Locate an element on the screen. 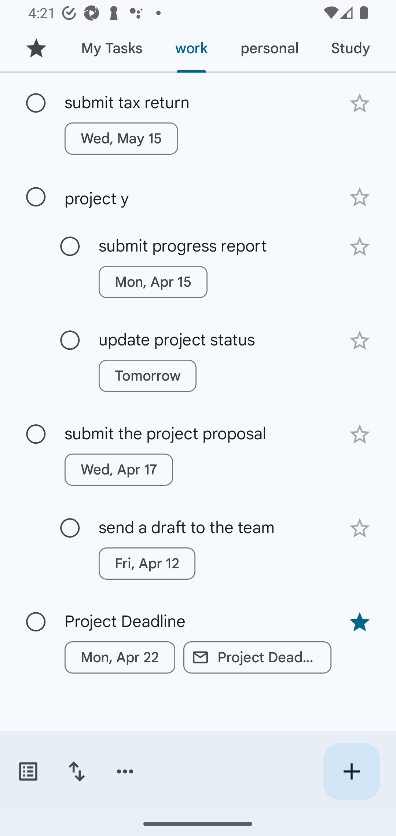 The width and height of the screenshot is (396, 836). Add star is located at coordinates (359, 197).